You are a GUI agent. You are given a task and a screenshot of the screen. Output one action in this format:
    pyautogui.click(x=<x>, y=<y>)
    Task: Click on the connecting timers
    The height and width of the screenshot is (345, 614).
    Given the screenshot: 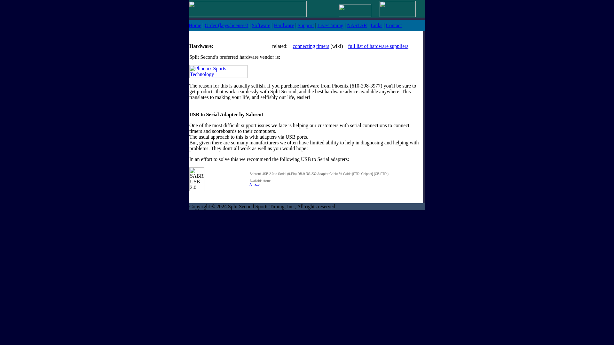 What is the action you would take?
    pyautogui.click(x=311, y=46)
    